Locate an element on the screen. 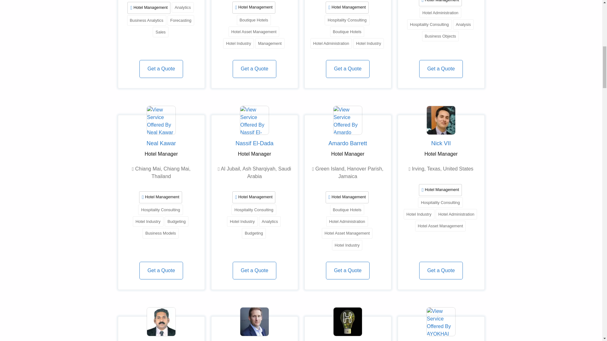  View Service Offered By Alive Hospitality  is located at coordinates (347, 321).